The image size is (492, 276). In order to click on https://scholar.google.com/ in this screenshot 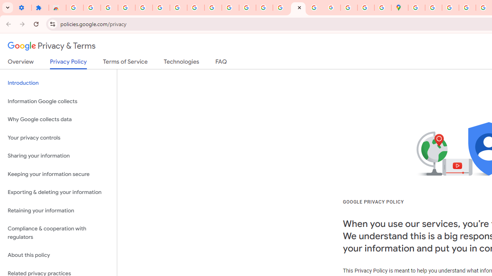, I will do `click(231, 8)`.